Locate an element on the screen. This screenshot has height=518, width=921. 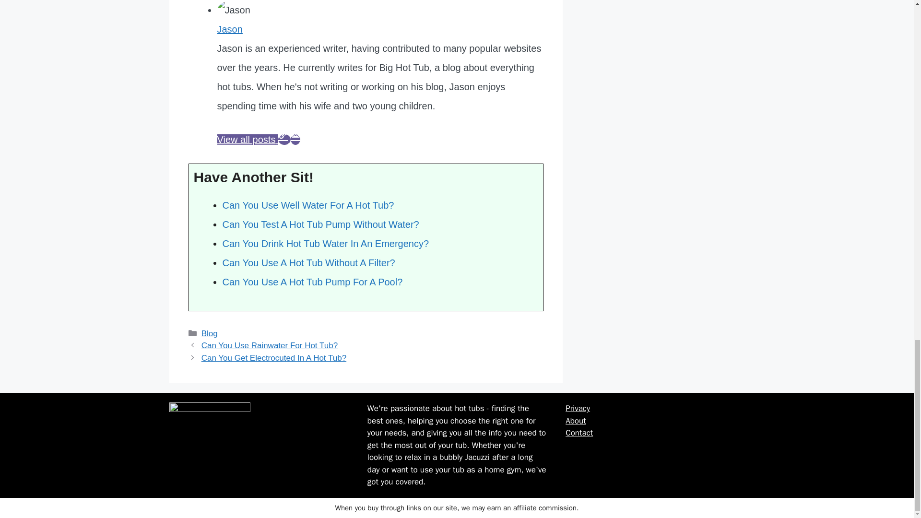
Jason is located at coordinates (229, 29).